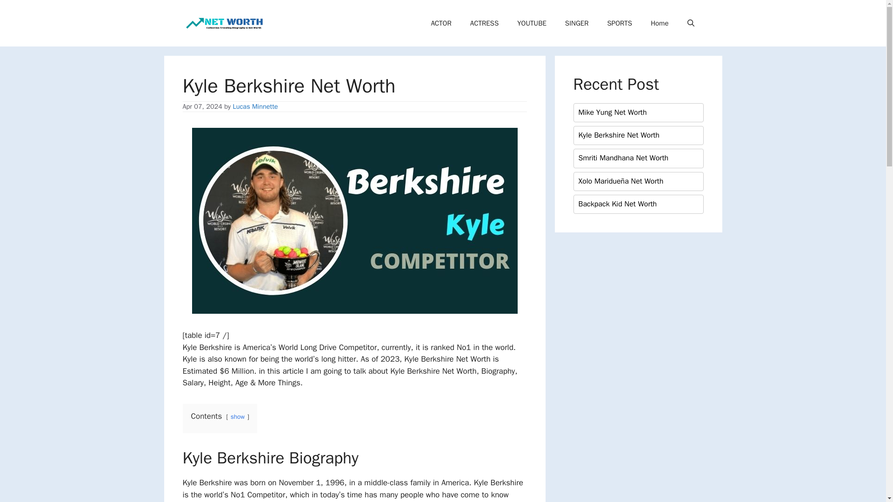 This screenshot has width=893, height=502. What do you see at coordinates (660, 23) in the screenshot?
I see `Home` at bounding box center [660, 23].